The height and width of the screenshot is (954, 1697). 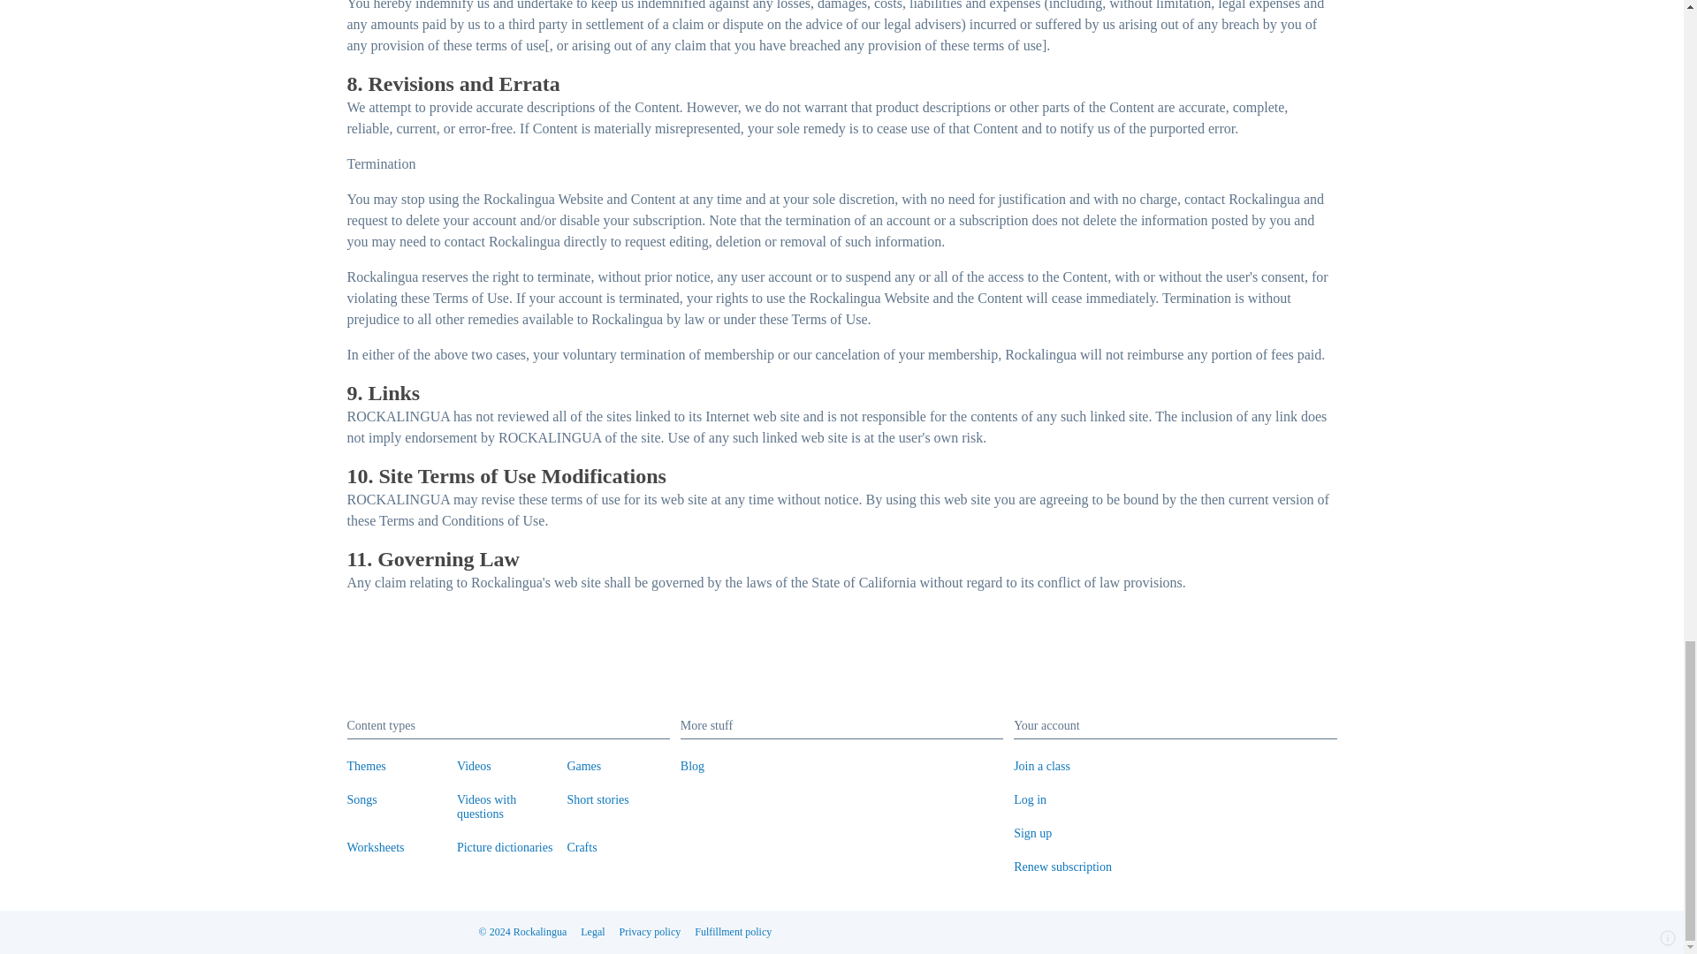 I want to click on Themes, so click(x=365, y=765).